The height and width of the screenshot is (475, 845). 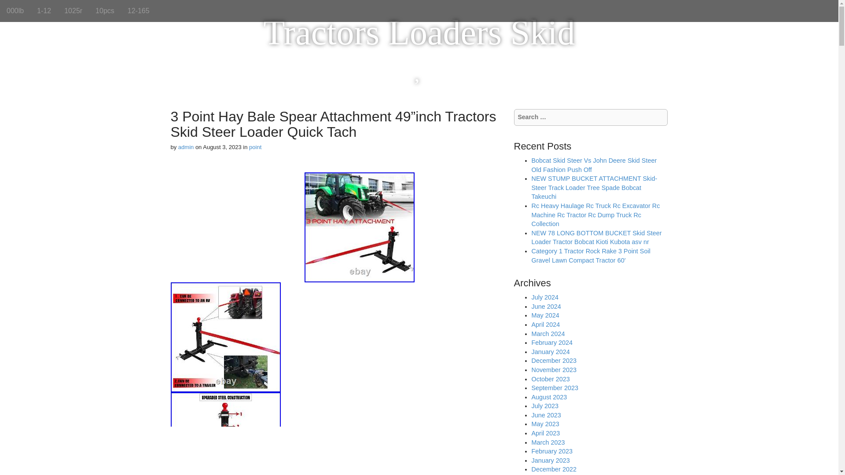 I want to click on 1-12, so click(x=44, y=11).